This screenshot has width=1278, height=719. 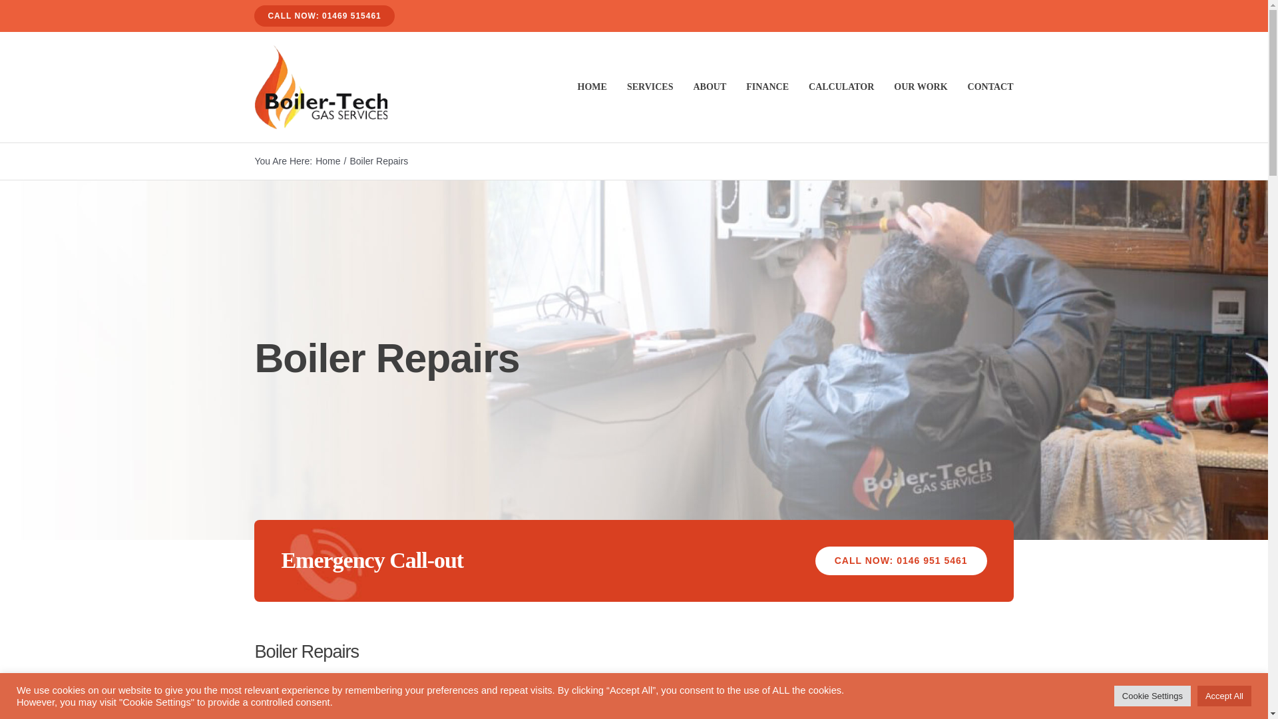 What do you see at coordinates (990, 87) in the screenshot?
I see `CONTACT` at bounding box center [990, 87].